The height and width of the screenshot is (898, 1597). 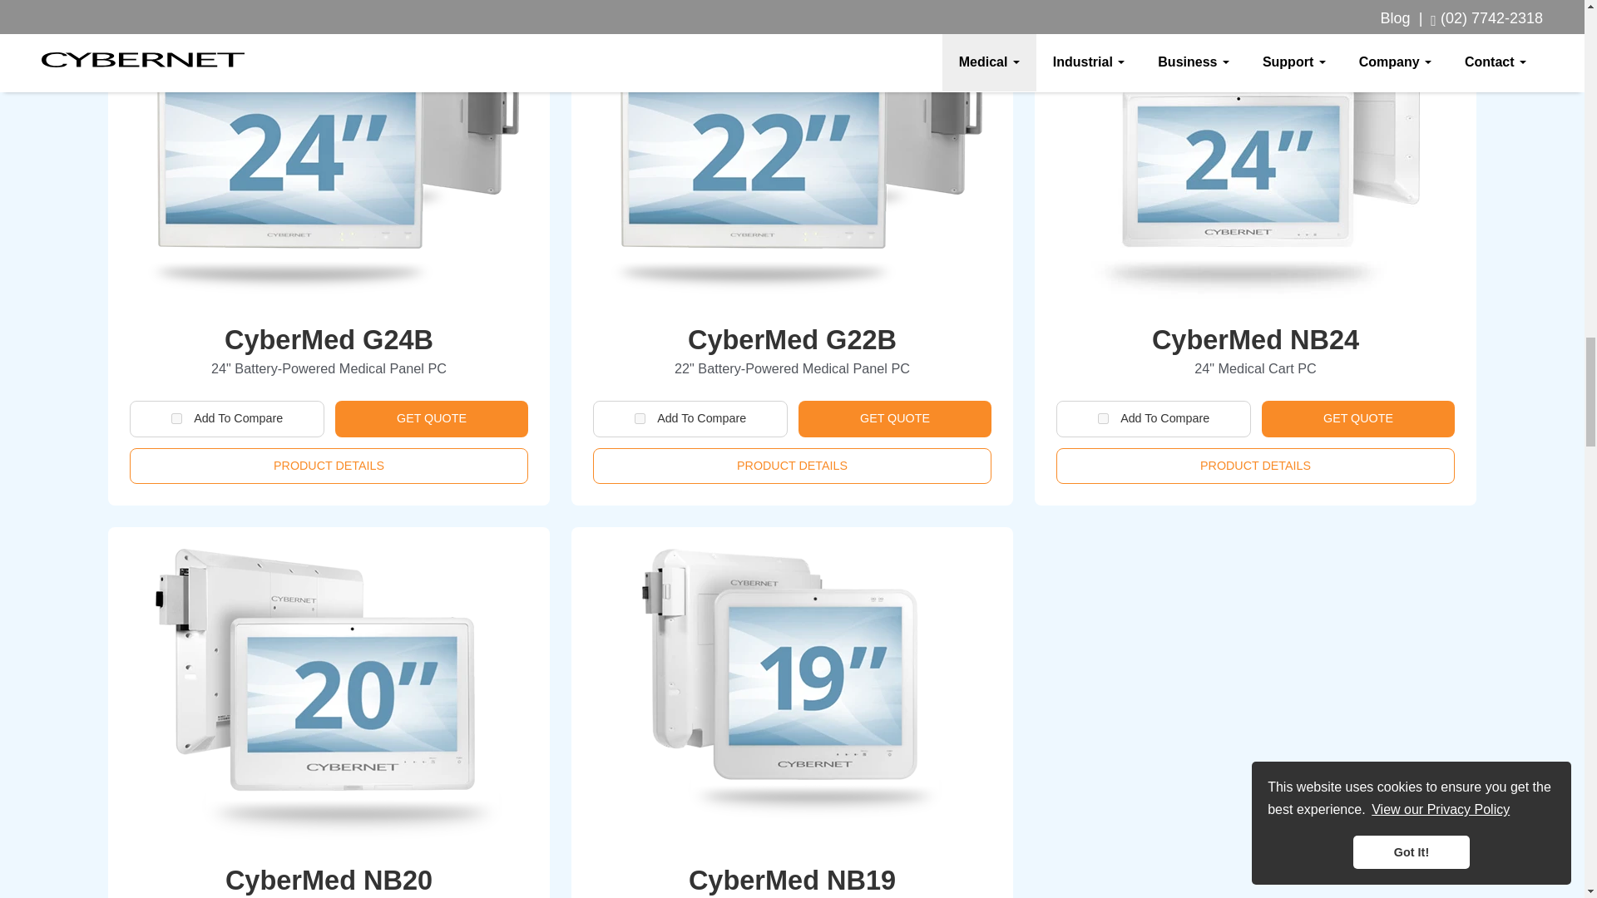 I want to click on 233, so click(x=1103, y=417).